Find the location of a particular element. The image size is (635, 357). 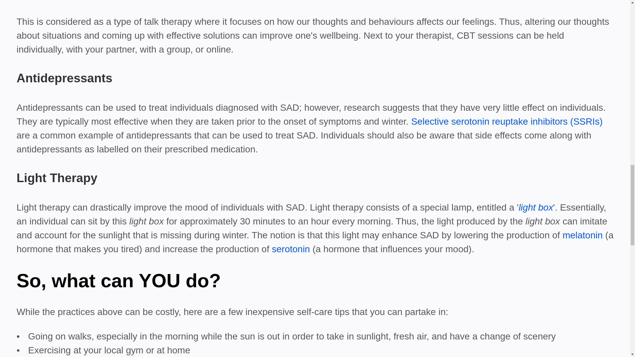

serotonin is located at coordinates (290, 249).